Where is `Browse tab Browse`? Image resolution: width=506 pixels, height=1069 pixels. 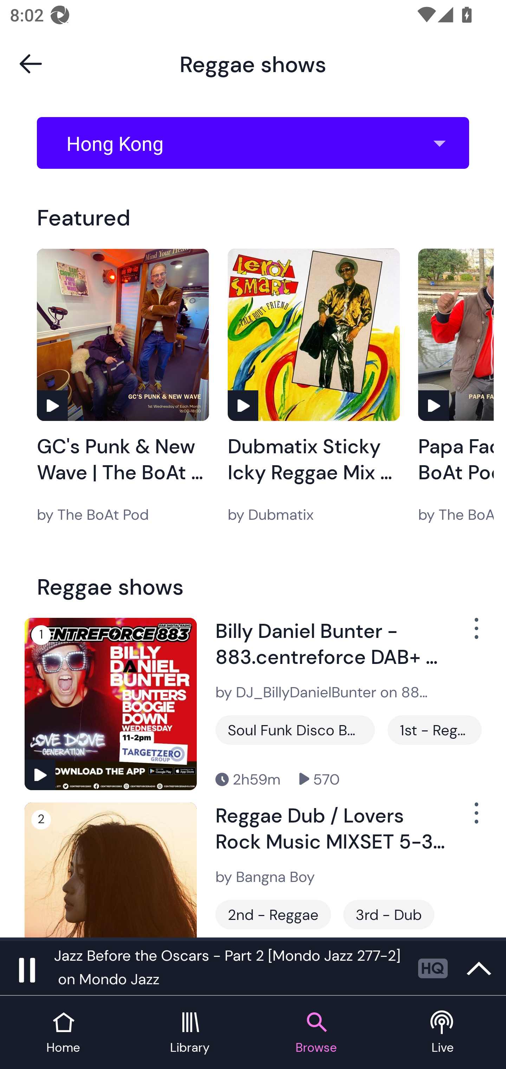 Browse tab Browse is located at coordinates (316, 1033).